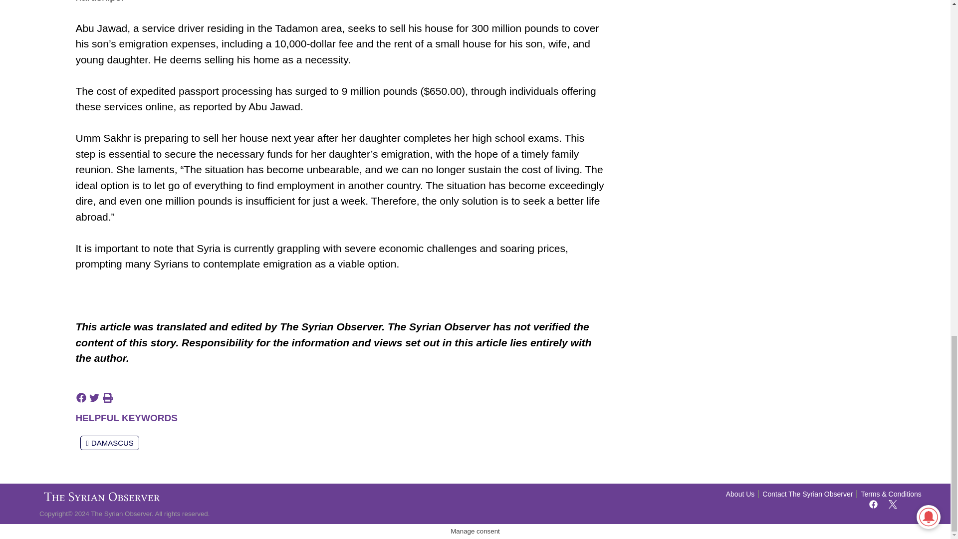 Image resolution: width=958 pixels, height=539 pixels. What do you see at coordinates (807, 494) in the screenshot?
I see `Contact The Syrian Observer` at bounding box center [807, 494].